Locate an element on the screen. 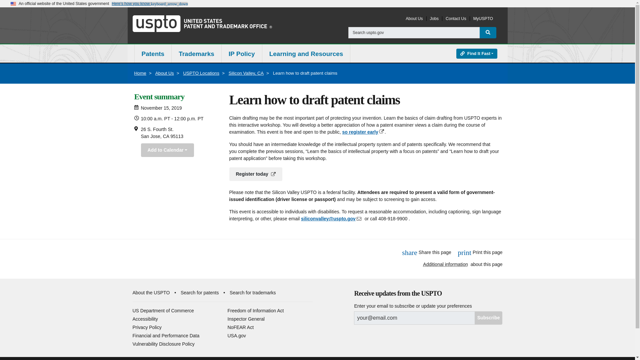 The height and width of the screenshot is (360, 640). Search is located at coordinates (488, 33).